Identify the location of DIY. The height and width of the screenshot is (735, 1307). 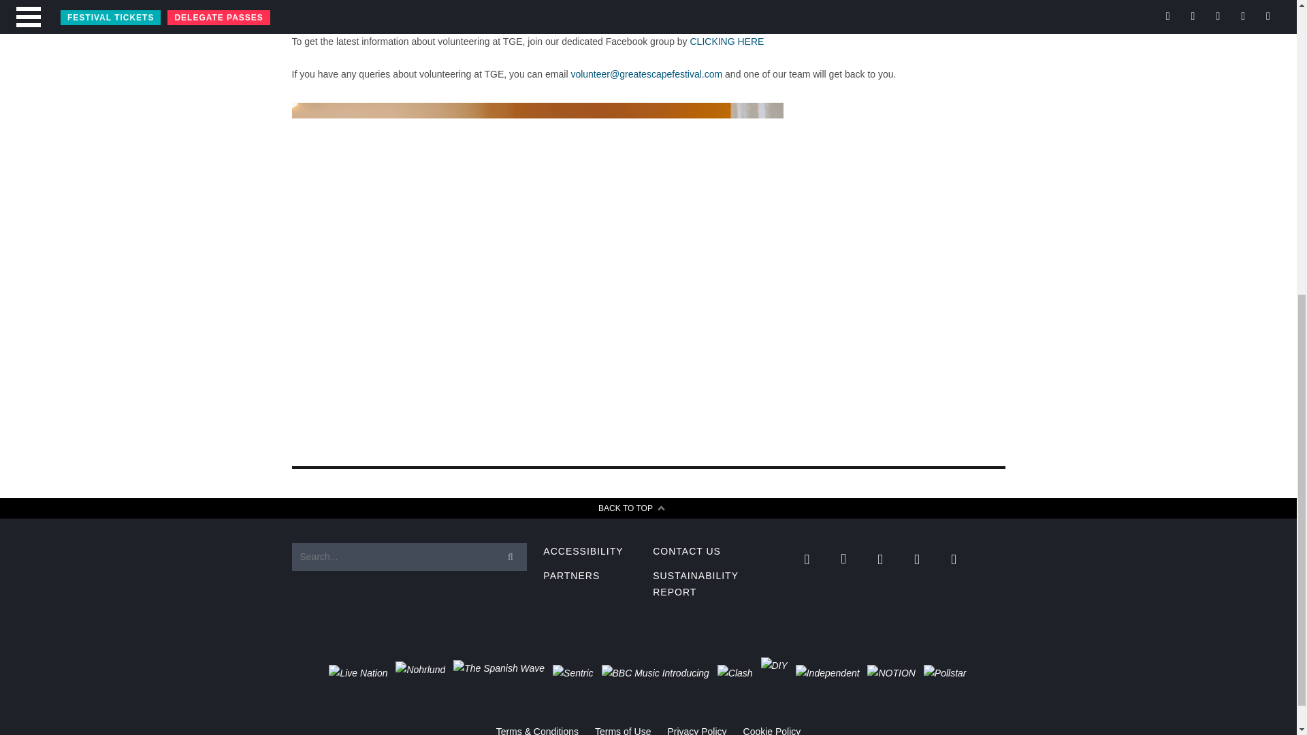
(774, 674).